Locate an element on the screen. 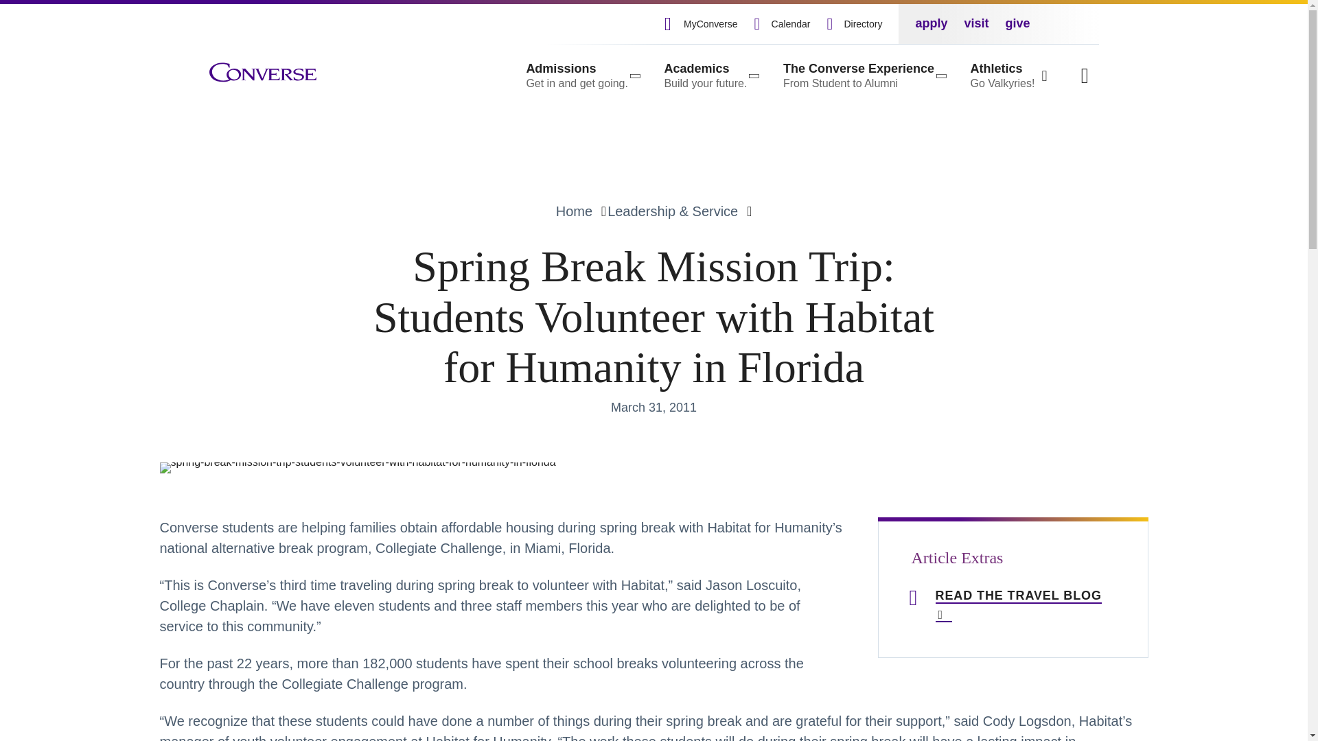 This screenshot has height=741, width=1318. Open Site Search is located at coordinates (710, 75).